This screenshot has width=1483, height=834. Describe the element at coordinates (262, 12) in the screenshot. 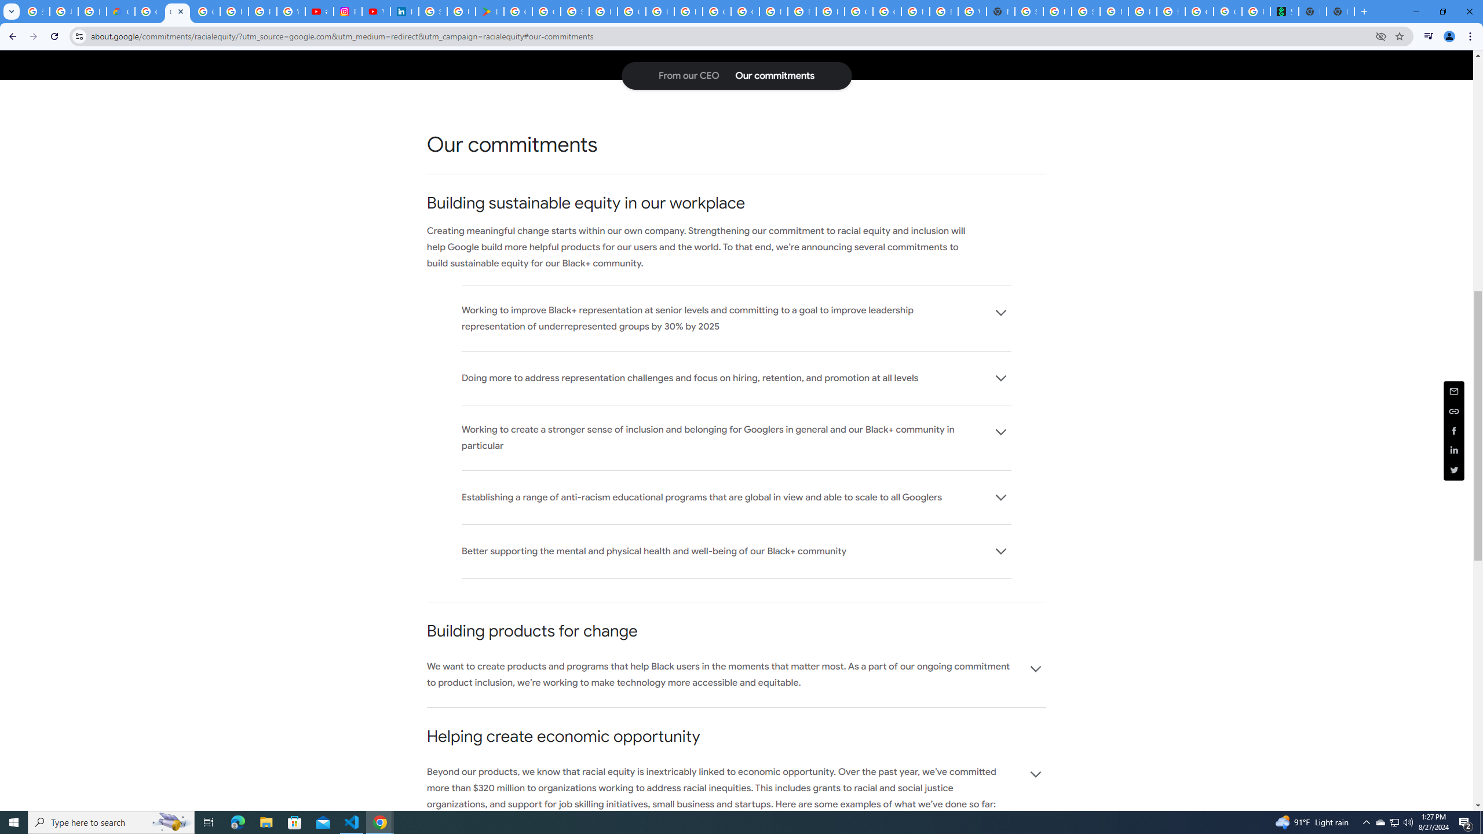

I see `Privacy Help Center - Policies Help` at that location.